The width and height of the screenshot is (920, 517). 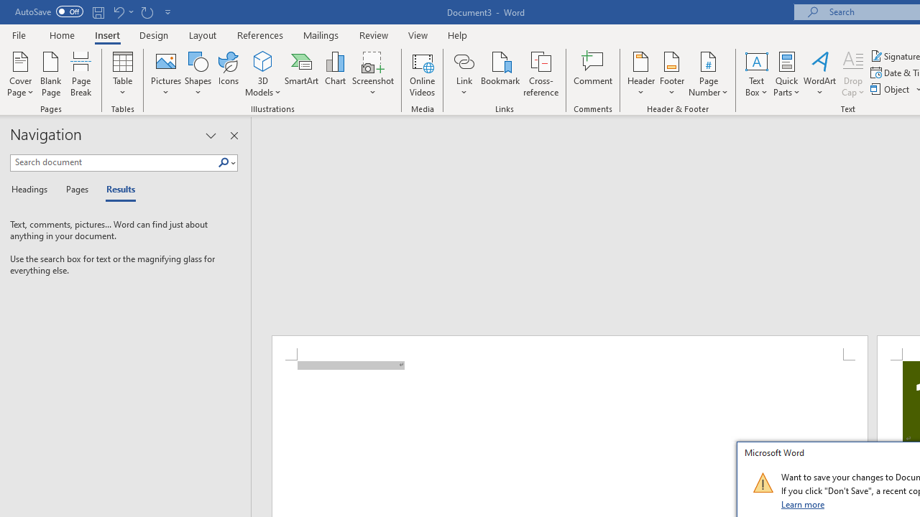 I want to click on 3D Models, so click(x=263, y=60).